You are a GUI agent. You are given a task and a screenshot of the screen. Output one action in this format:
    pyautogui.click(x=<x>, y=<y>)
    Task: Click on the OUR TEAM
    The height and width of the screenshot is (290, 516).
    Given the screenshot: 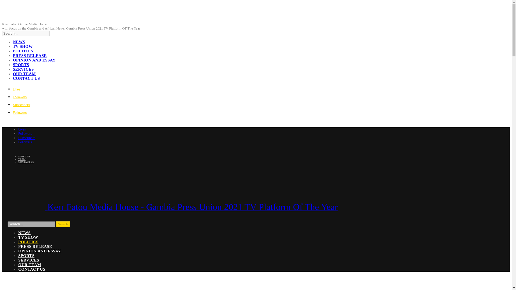 What is the action you would take?
    pyautogui.click(x=30, y=265)
    